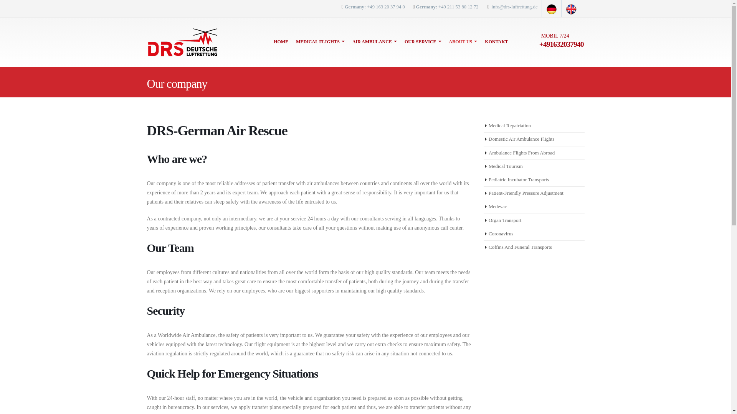 The width and height of the screenshot is (737, 414). What do you see at coordinates (423, 41) in the screenshot?
I see `OUR SERVICE` at bounding box center [423, 41].